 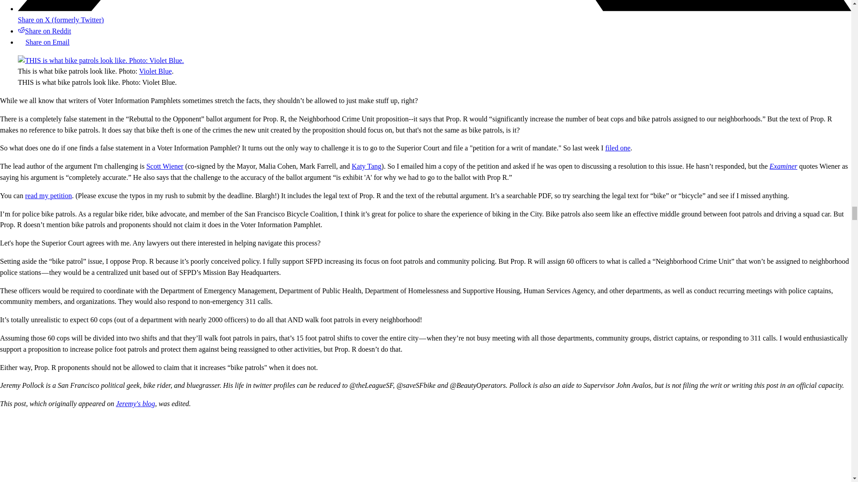 I want to click on filed one, so click(x=617, y=148).